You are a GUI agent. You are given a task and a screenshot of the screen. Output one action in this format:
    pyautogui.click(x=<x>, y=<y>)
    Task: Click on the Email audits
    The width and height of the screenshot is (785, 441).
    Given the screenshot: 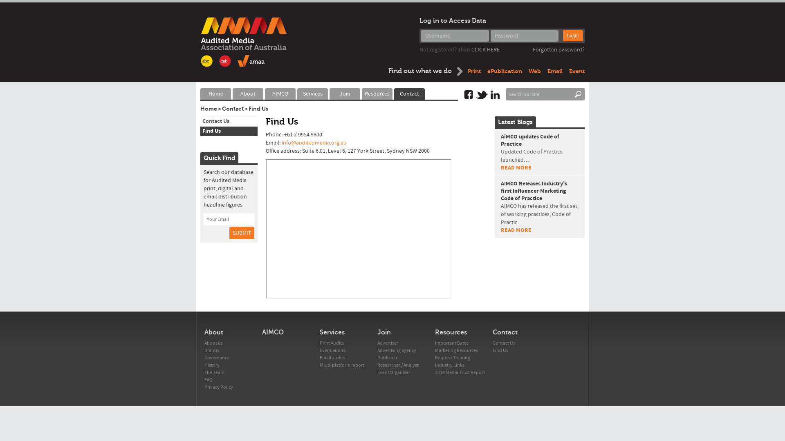 What is the action you would take?
    pyautogui.click(x=332, y=358)
    